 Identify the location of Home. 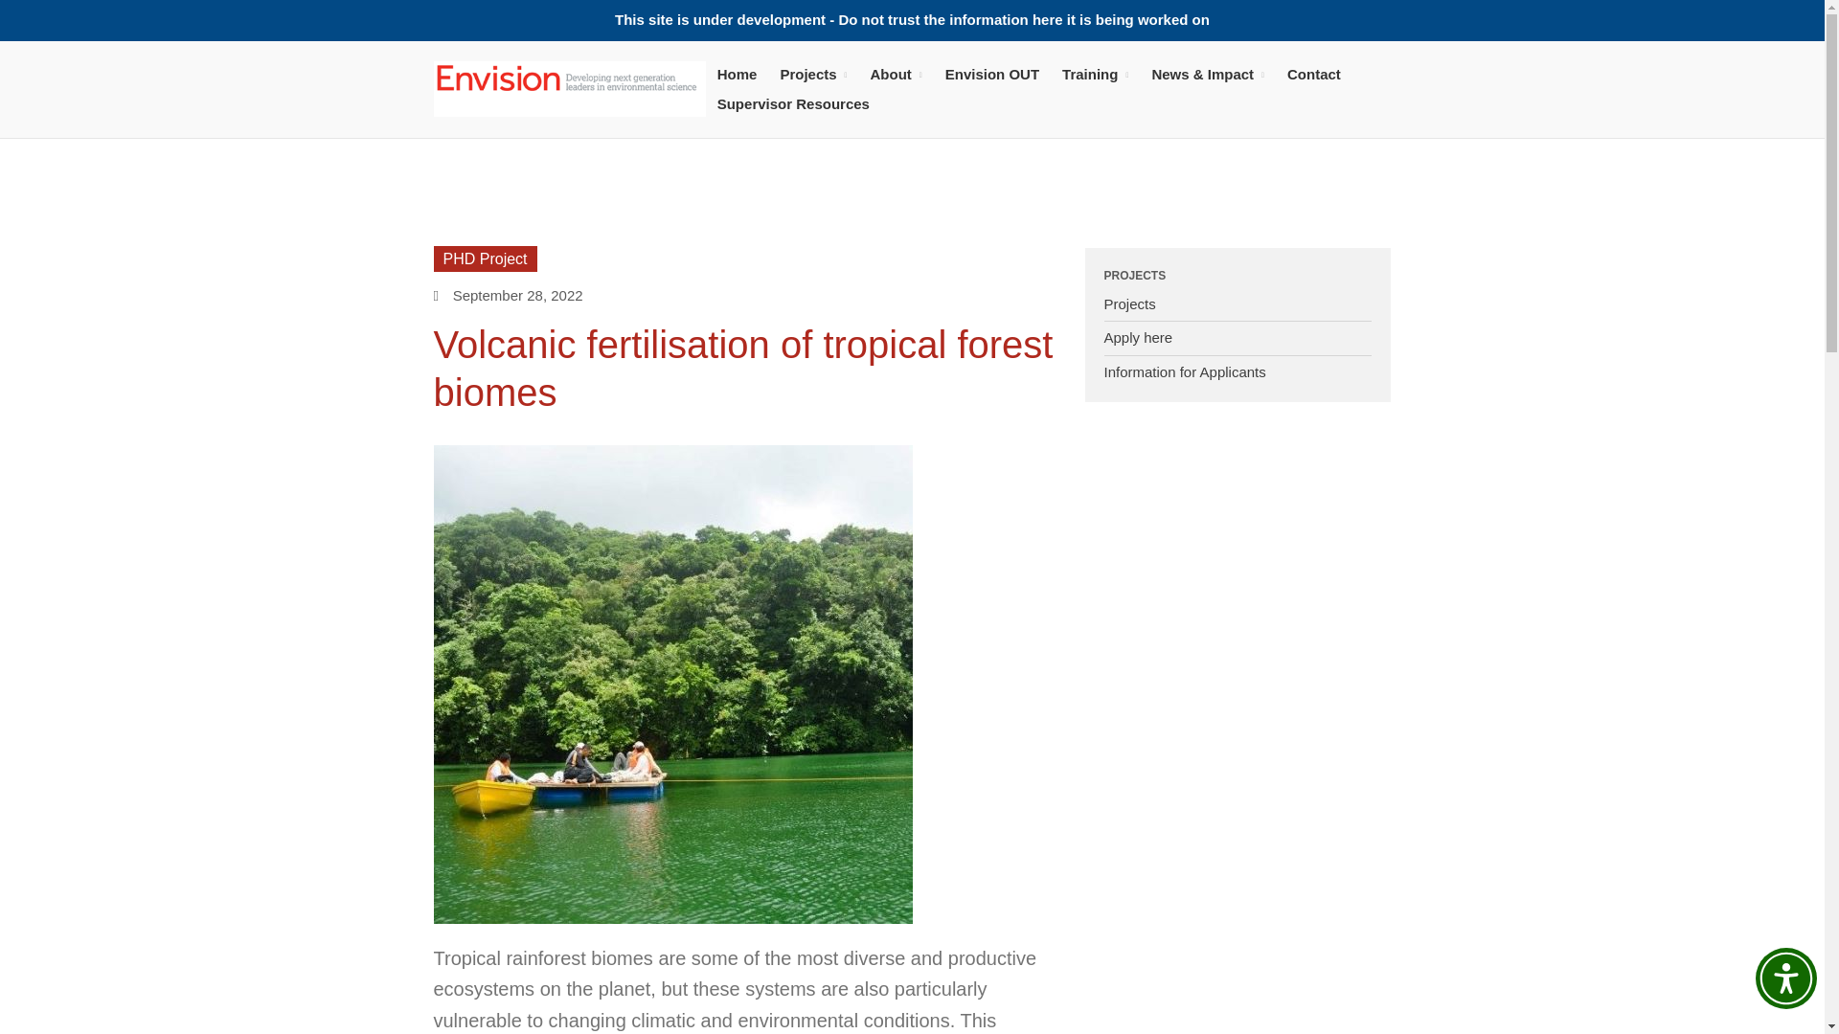
(738, 73).